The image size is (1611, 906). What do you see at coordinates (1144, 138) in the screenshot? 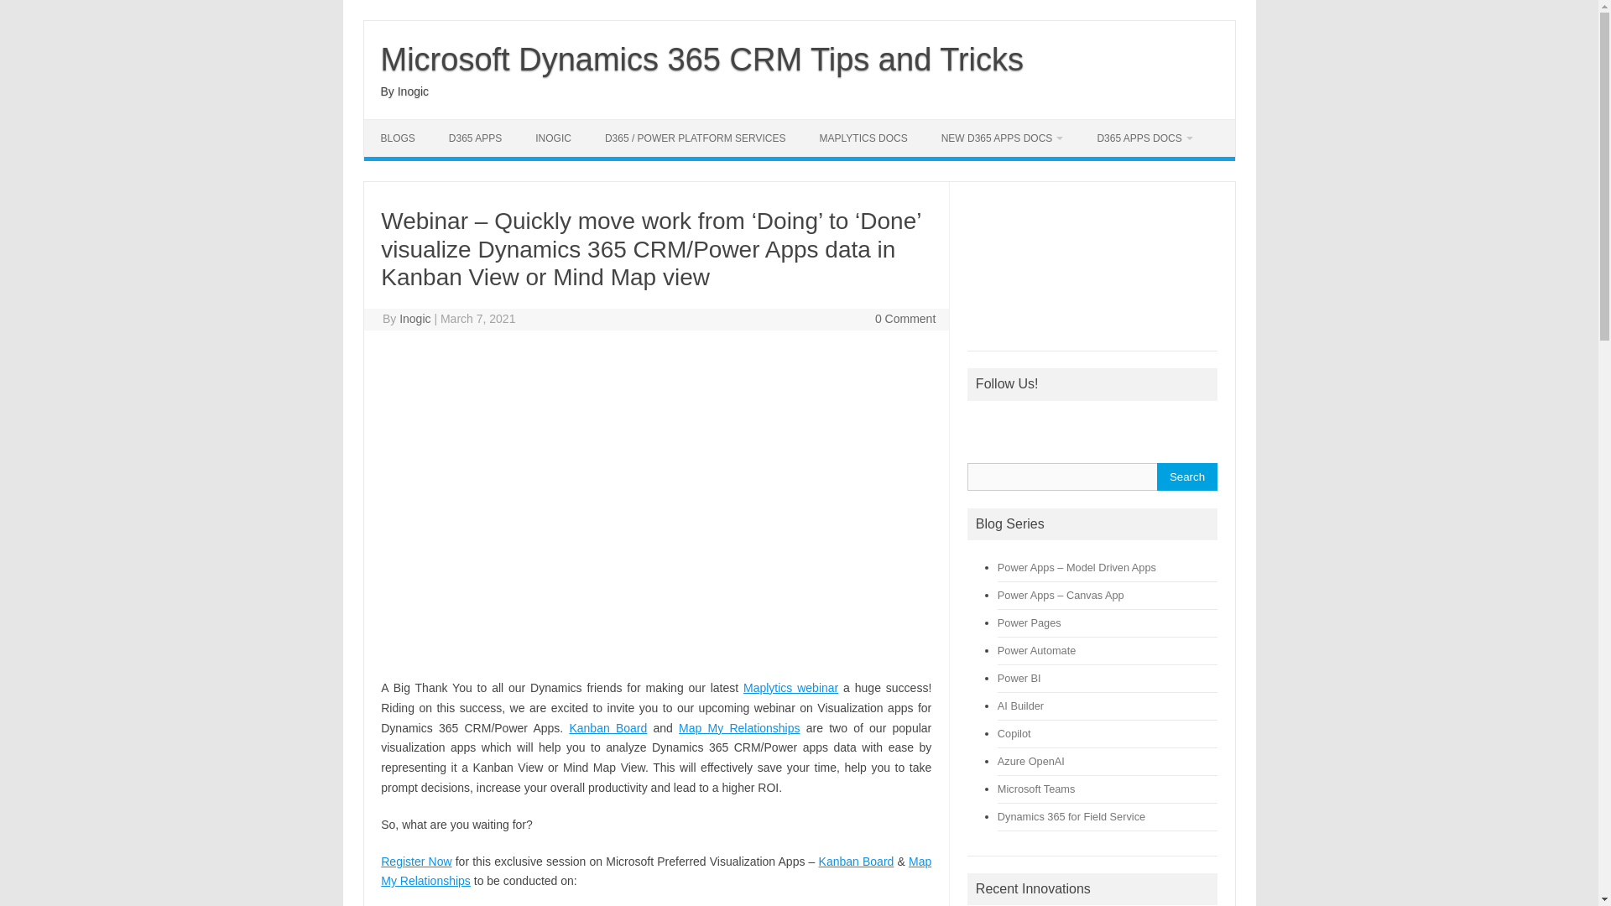
I see `D365 APPS DOCS` at bounding box center [1144, 138].